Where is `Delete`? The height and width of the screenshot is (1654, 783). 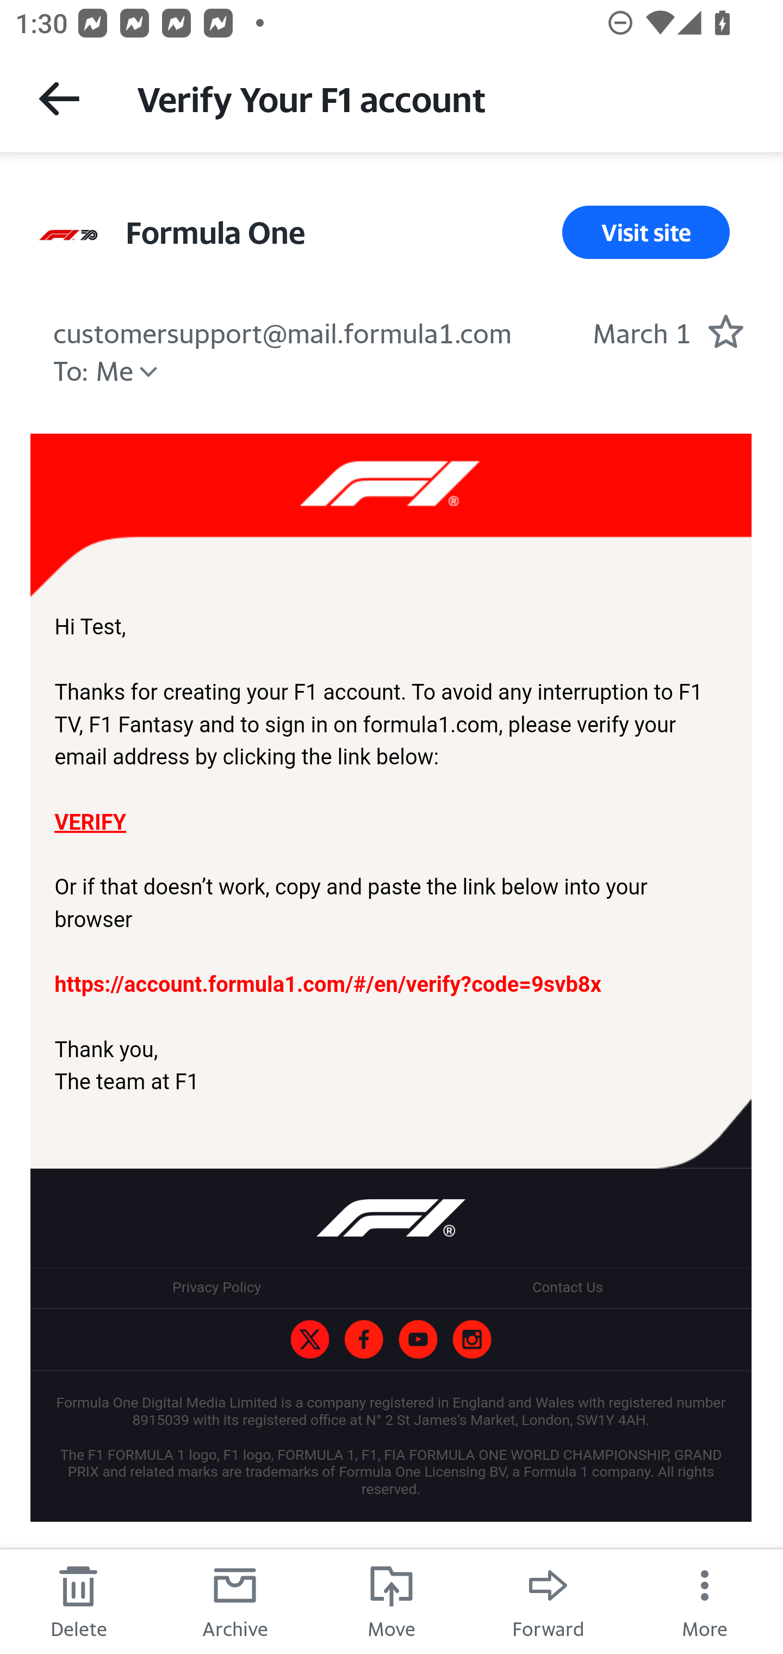
Delete is located at coordinates (78, 1601).